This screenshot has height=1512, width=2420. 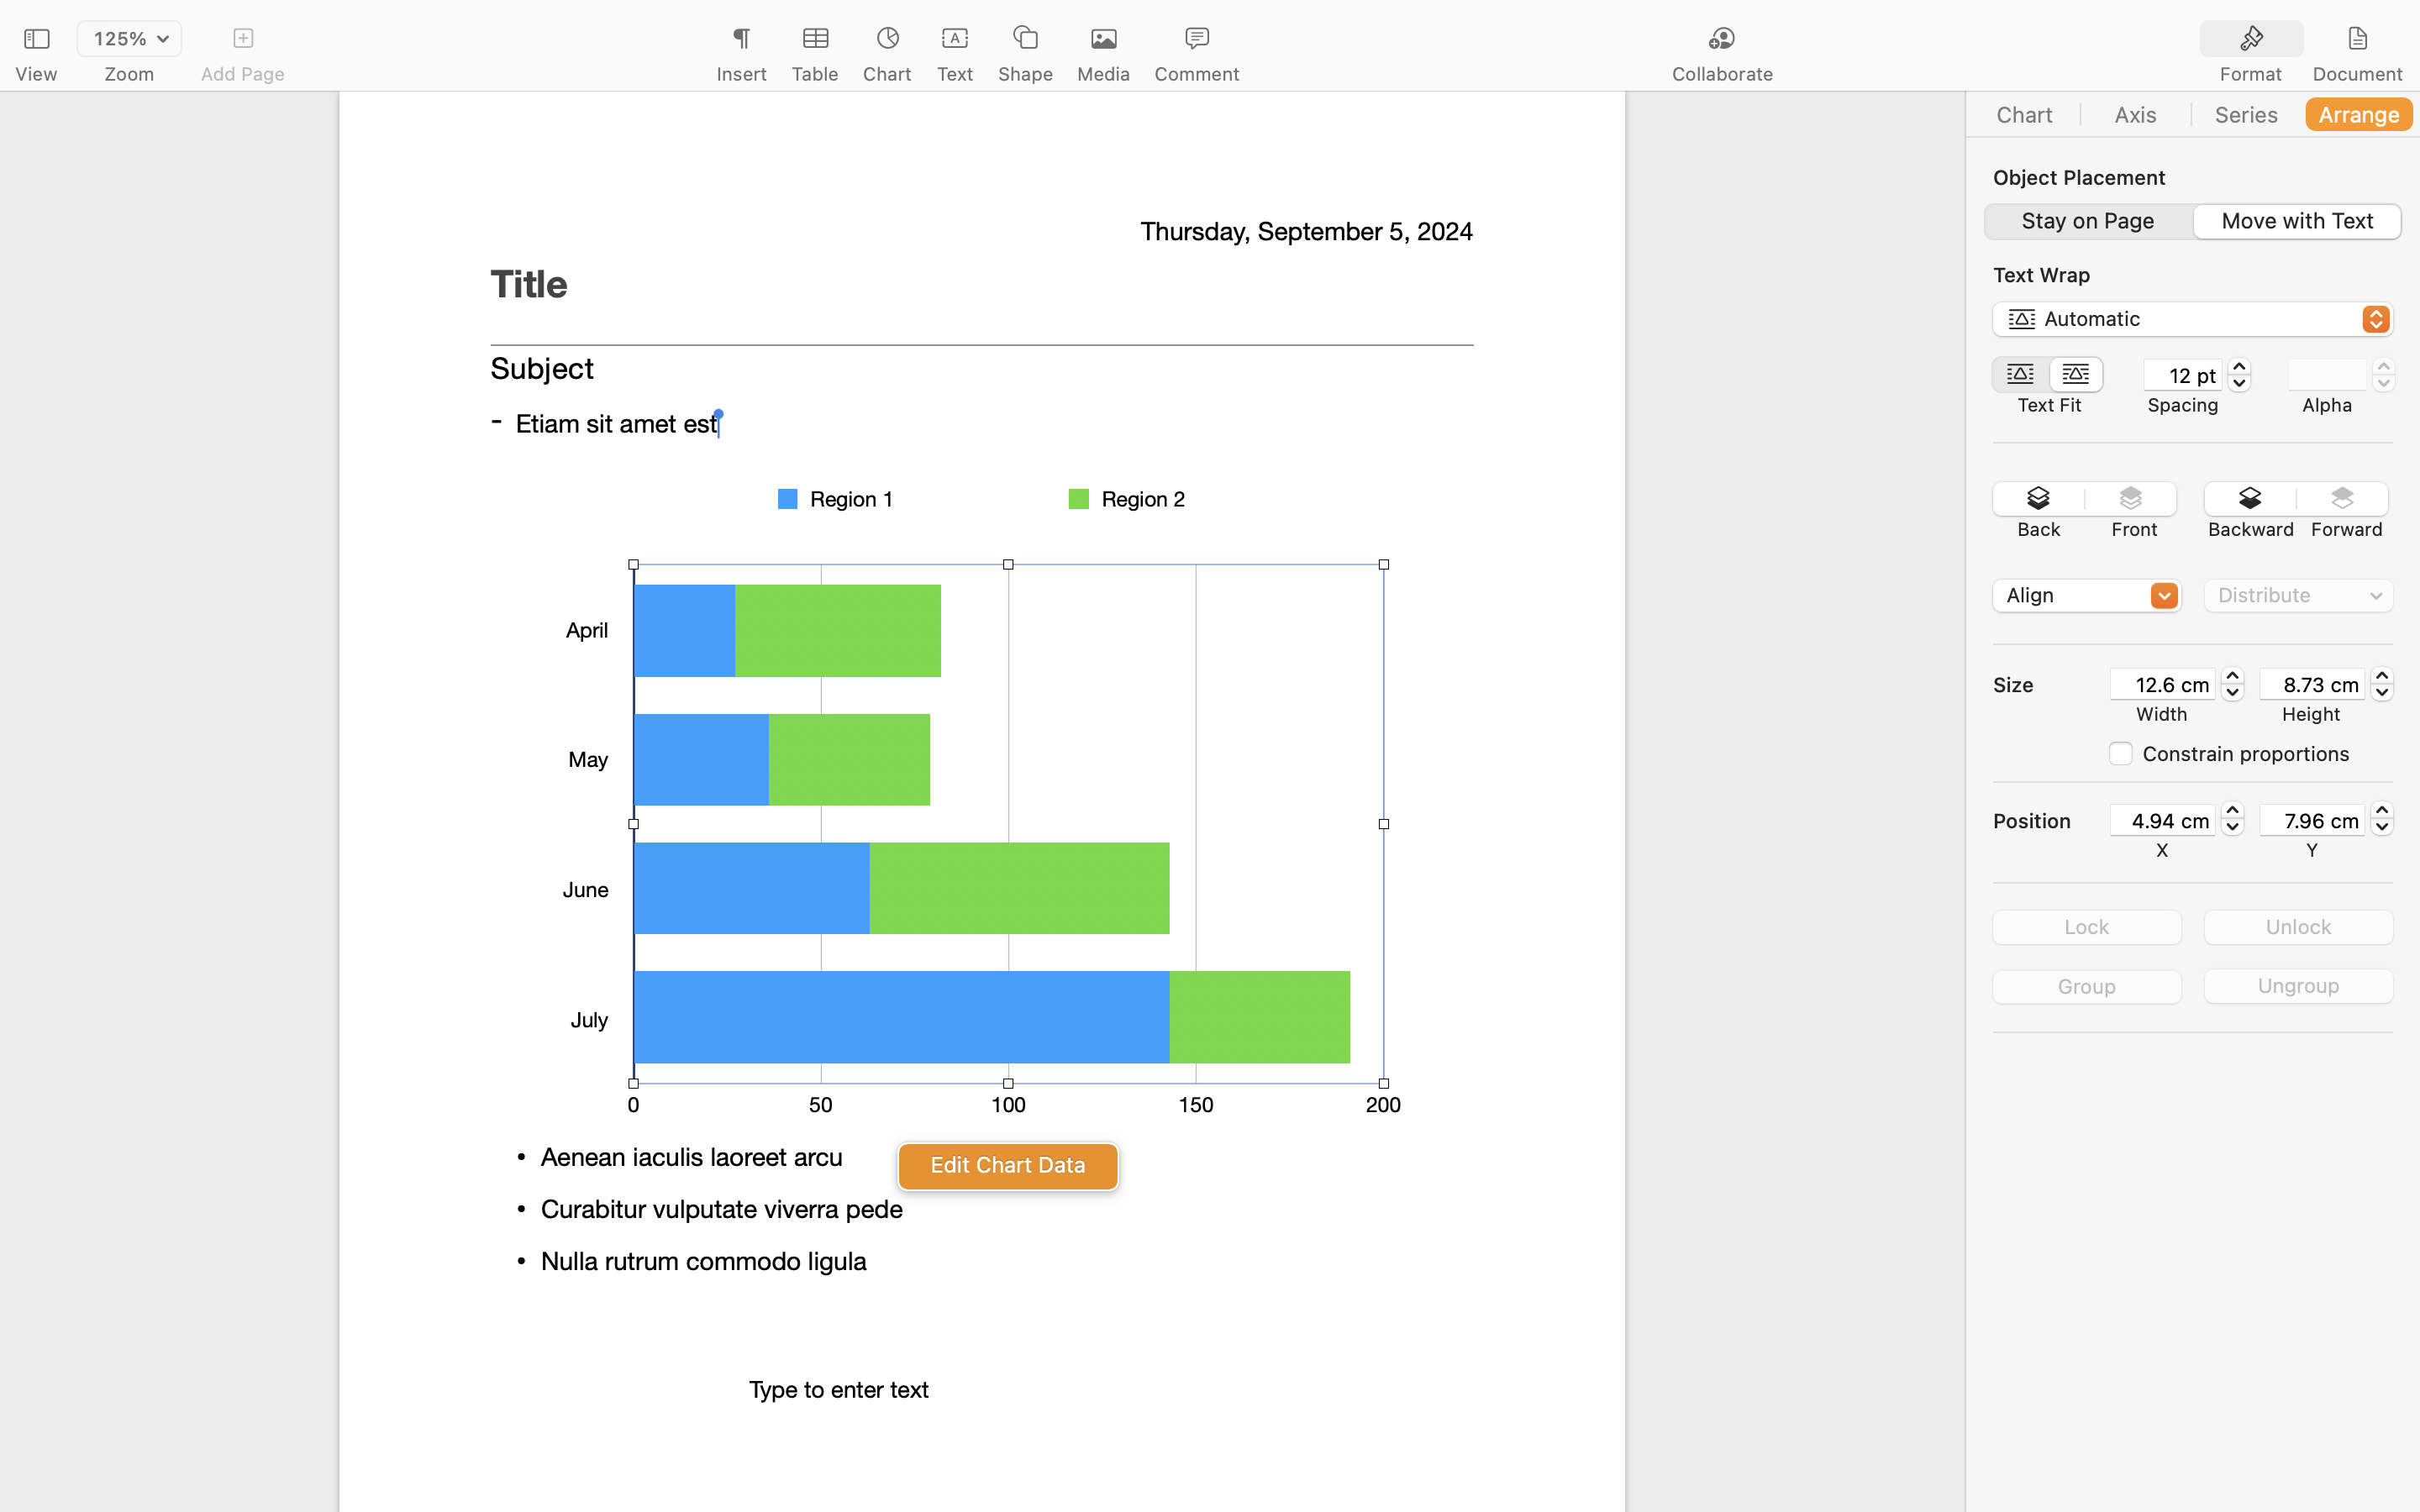 What do you see at coordinates (2233, 818) in the screenshot?
I see `140.00496643066407` at bounding box center [2233, 818].